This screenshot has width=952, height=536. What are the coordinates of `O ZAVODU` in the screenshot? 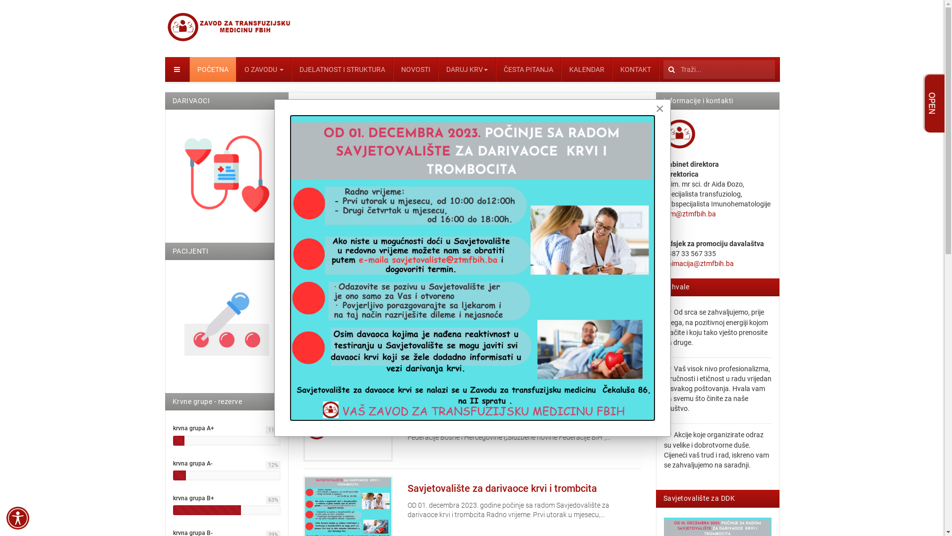 It's located at (264, 69).